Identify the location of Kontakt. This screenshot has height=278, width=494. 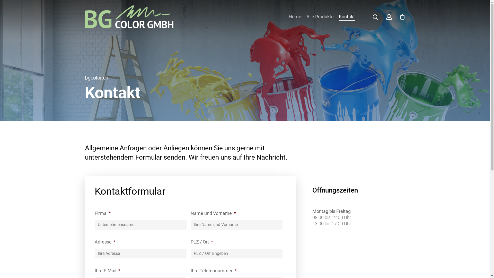
(347, 17).